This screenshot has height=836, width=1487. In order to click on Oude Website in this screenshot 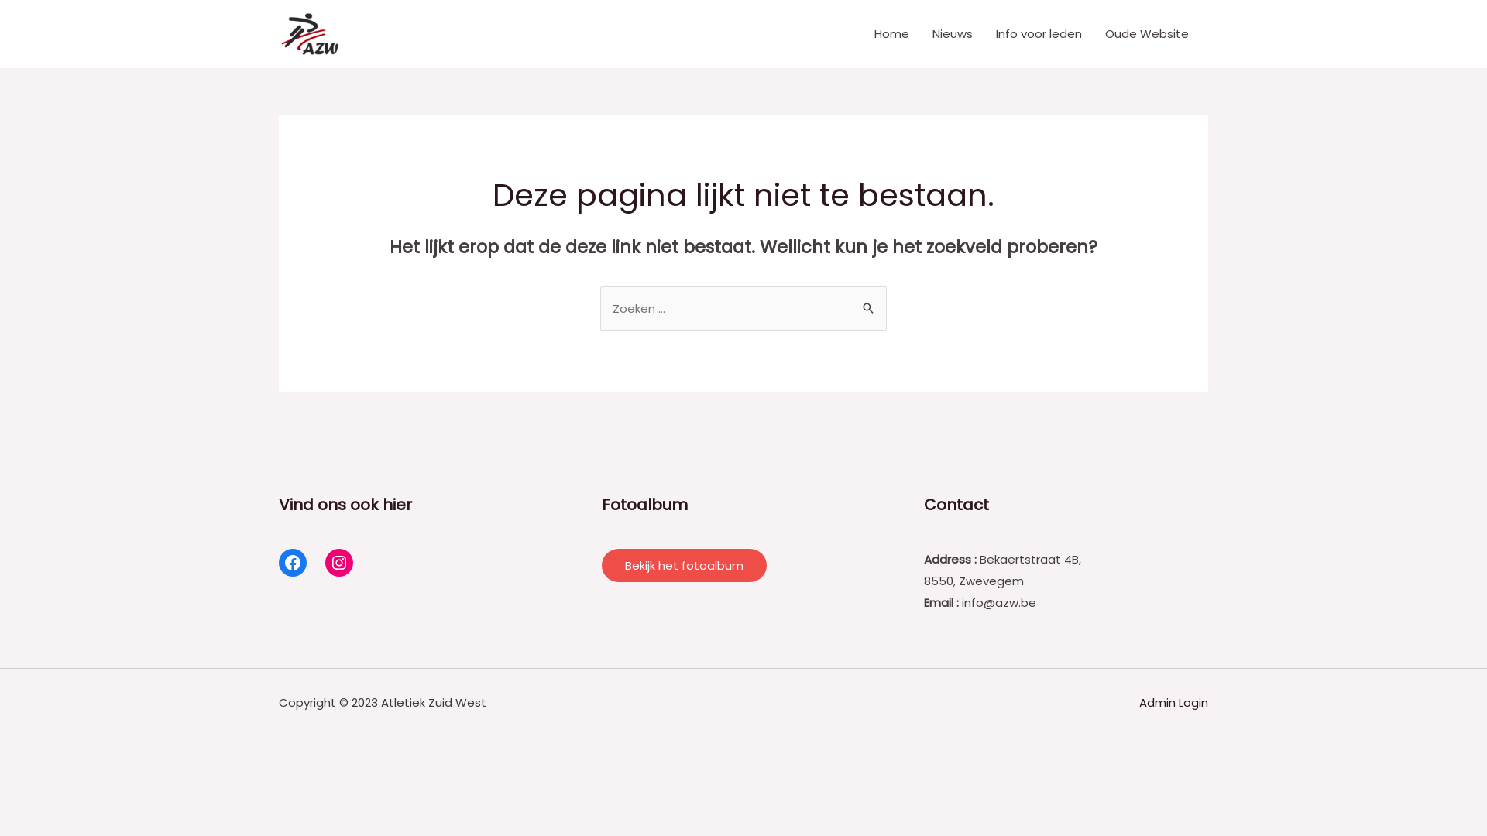, I will do `click(1147, 34)`.